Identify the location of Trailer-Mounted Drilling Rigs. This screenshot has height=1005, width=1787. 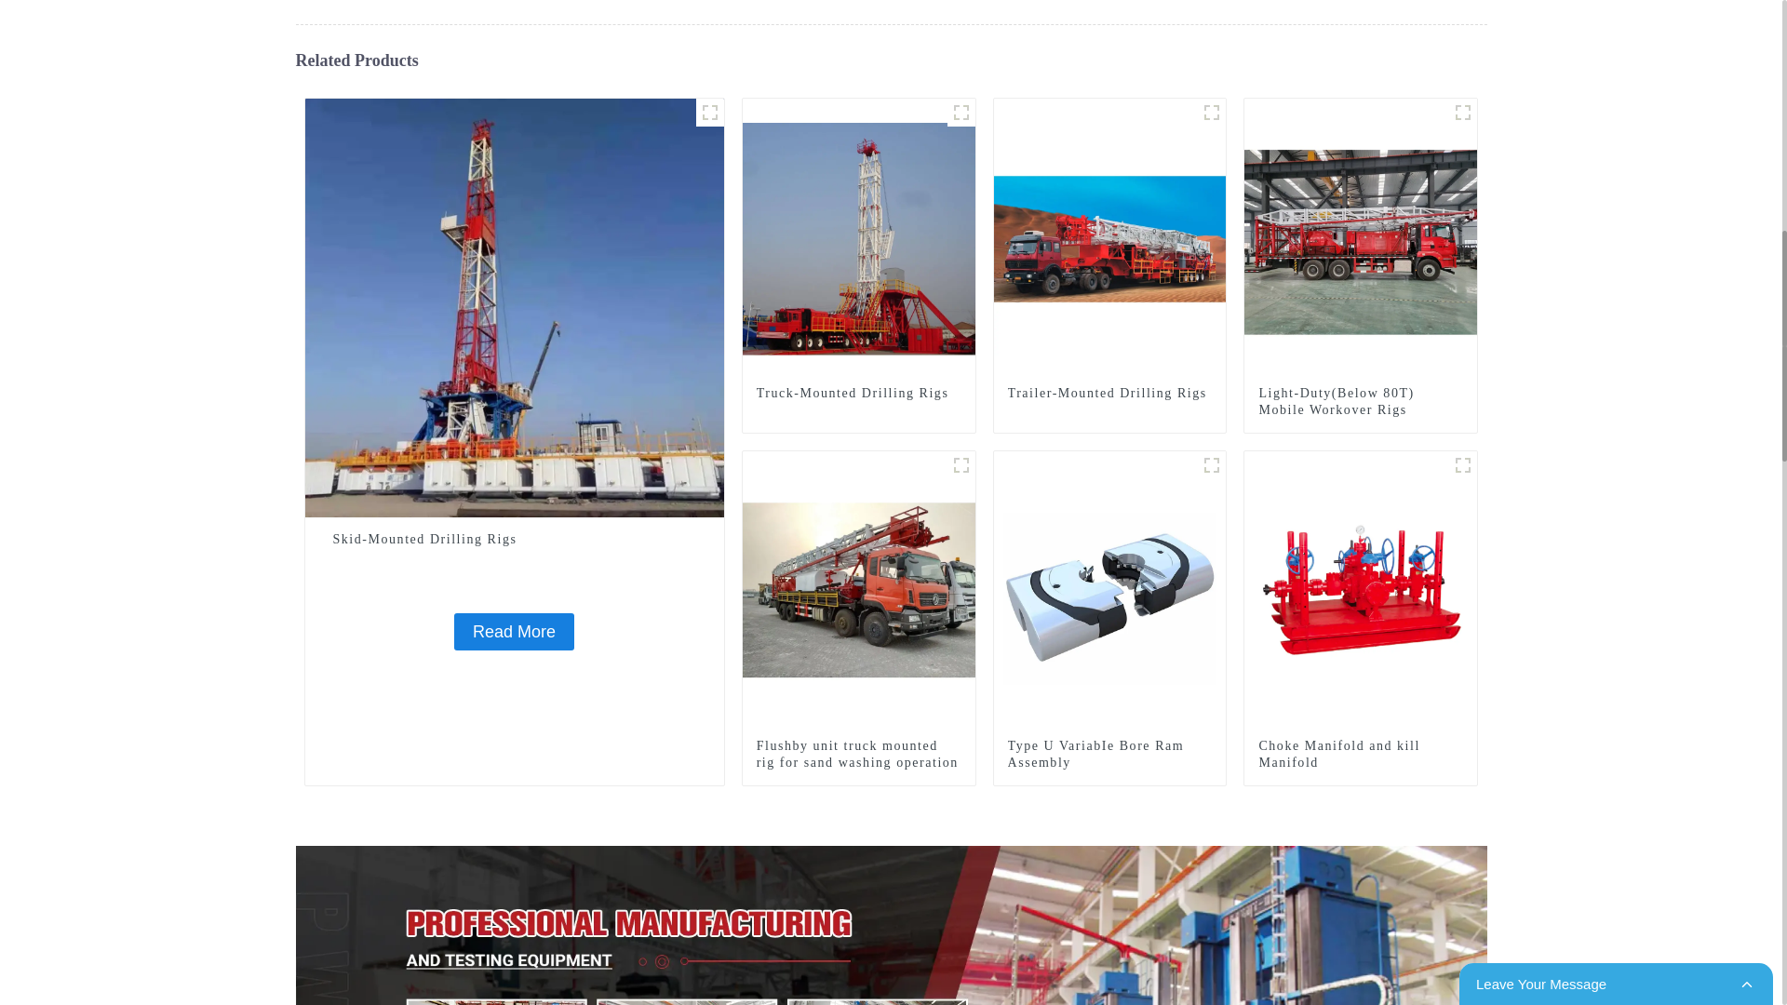
(1109, 238).